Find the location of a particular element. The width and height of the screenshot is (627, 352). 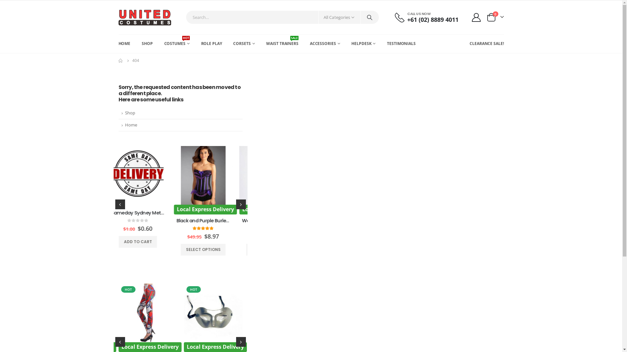

ROLE PLAY is located at coordinates (212, 44).